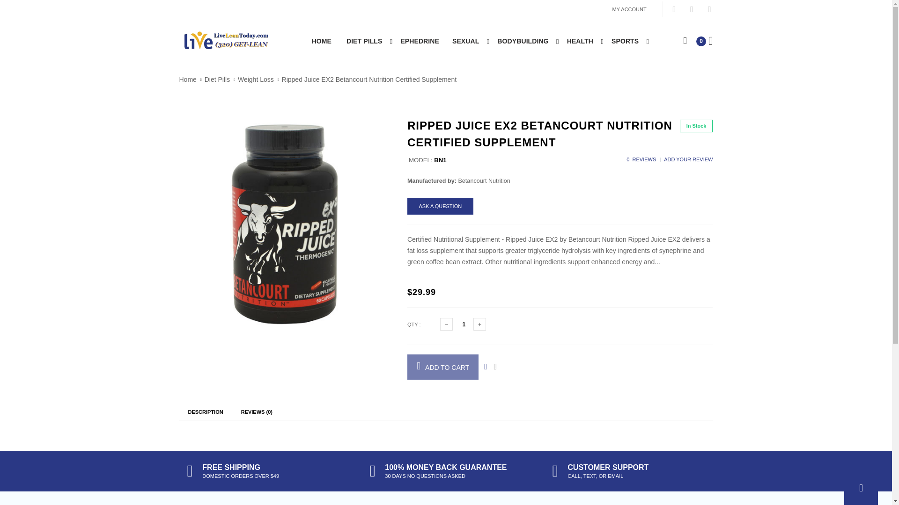 The width and height of the screenshot is (899, 505). Describe the element at coordinates (464, 325) in the screenshot. I see `1` at that location.